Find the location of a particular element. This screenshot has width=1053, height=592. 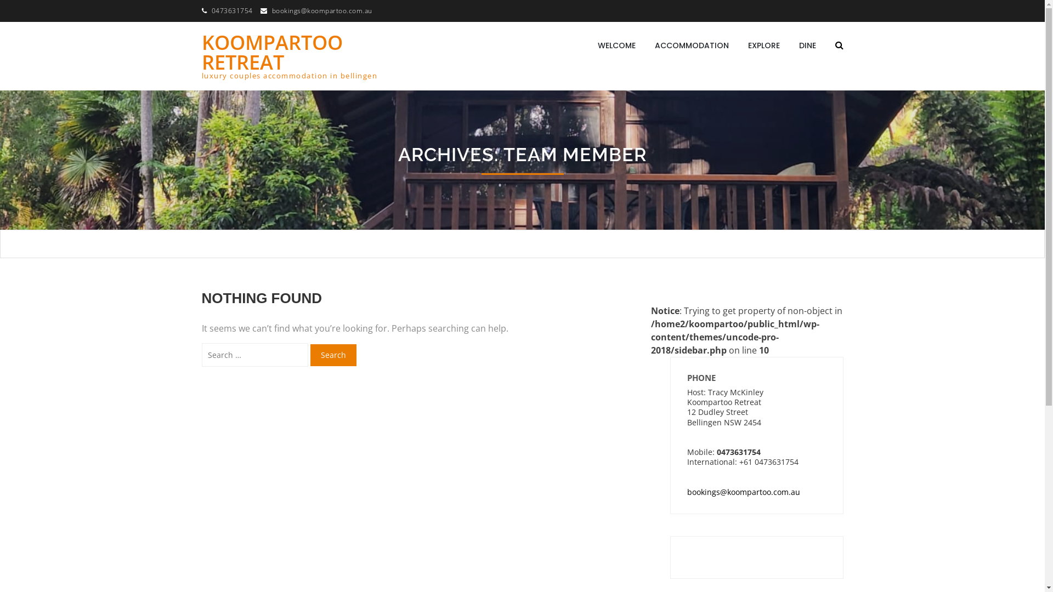

Search is located at coordinates (333, 355).